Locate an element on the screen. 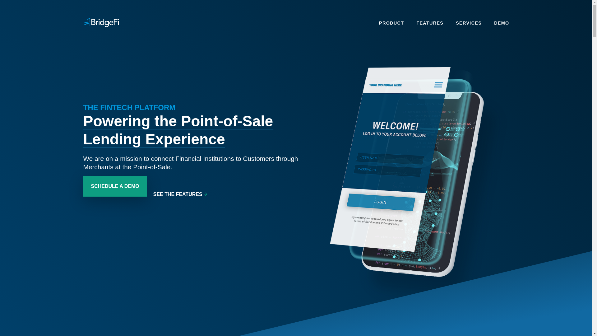 The height and width of the screenshot is (336, 597). FEATURES is located at coordinates (430, 23).